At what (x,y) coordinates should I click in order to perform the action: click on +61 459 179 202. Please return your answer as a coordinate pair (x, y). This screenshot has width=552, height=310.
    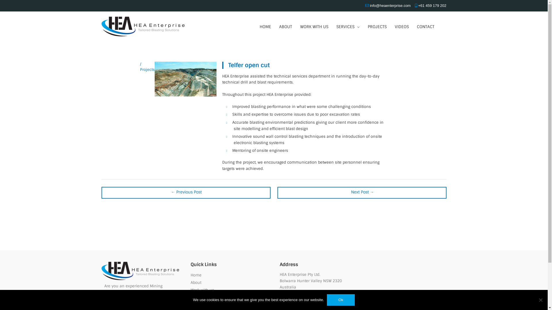
    Looking at the image, I should click on (309, 301).